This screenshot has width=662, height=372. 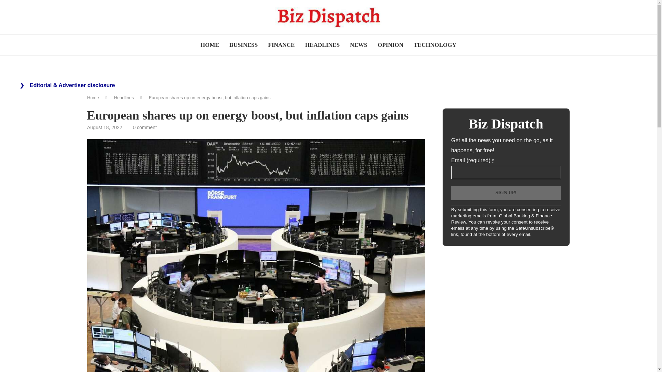 What do you see at coordinates (505, 193) in the screenshot?
I see `Sign up!` at bounding box center [505, 193].